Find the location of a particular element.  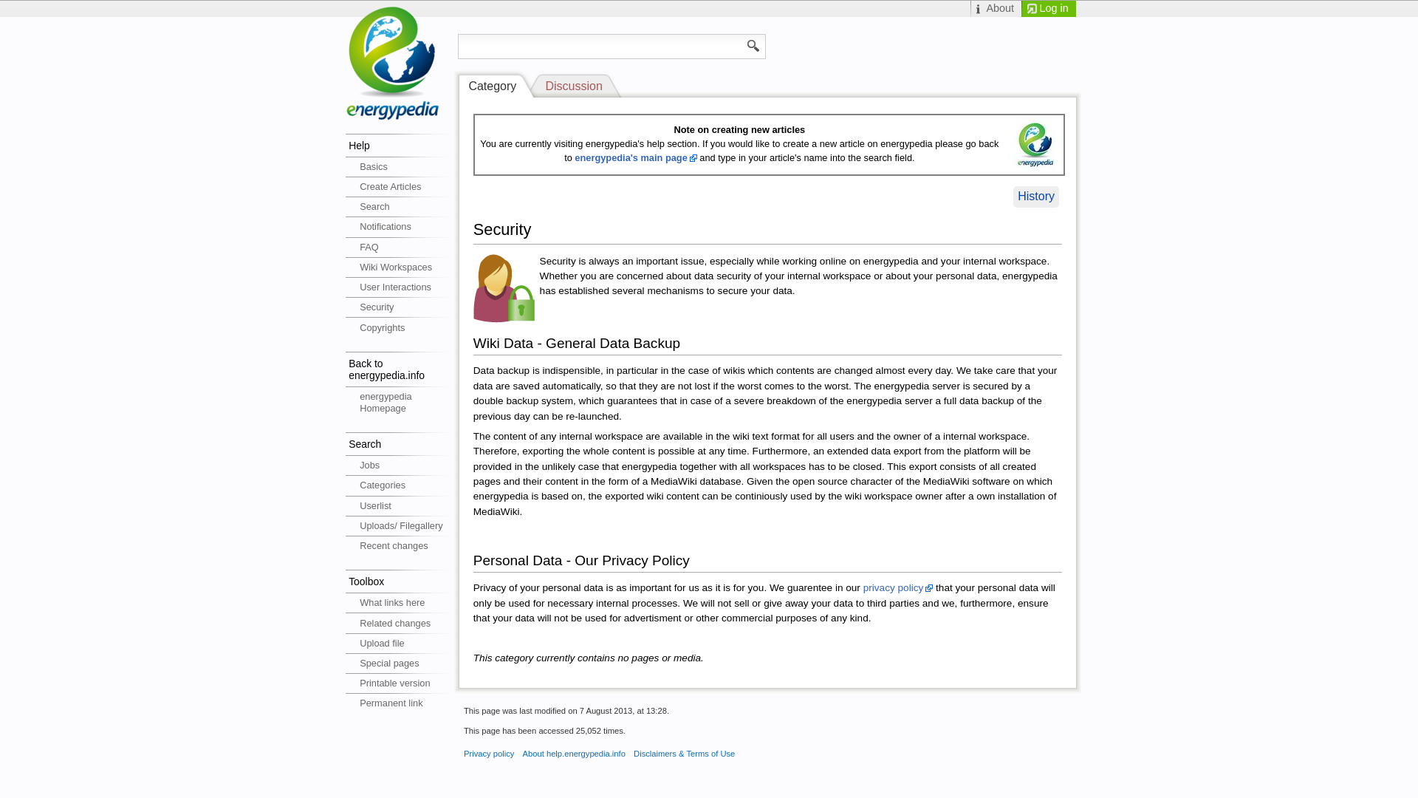

Categories is located at coordinates (402, 485).